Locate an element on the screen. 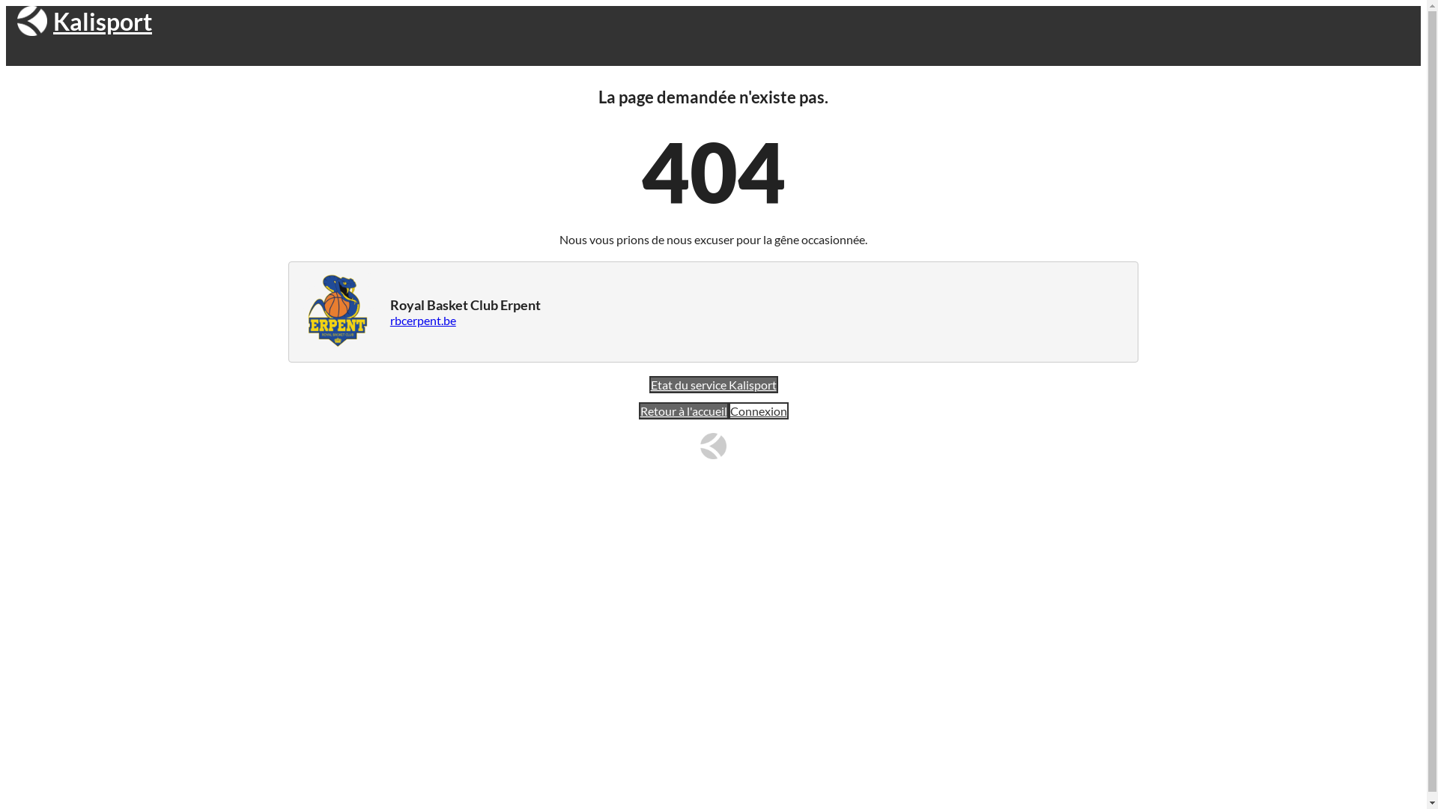 This screenshot has height=809, width=1438. Connexion is located at coordinates (758, 410).